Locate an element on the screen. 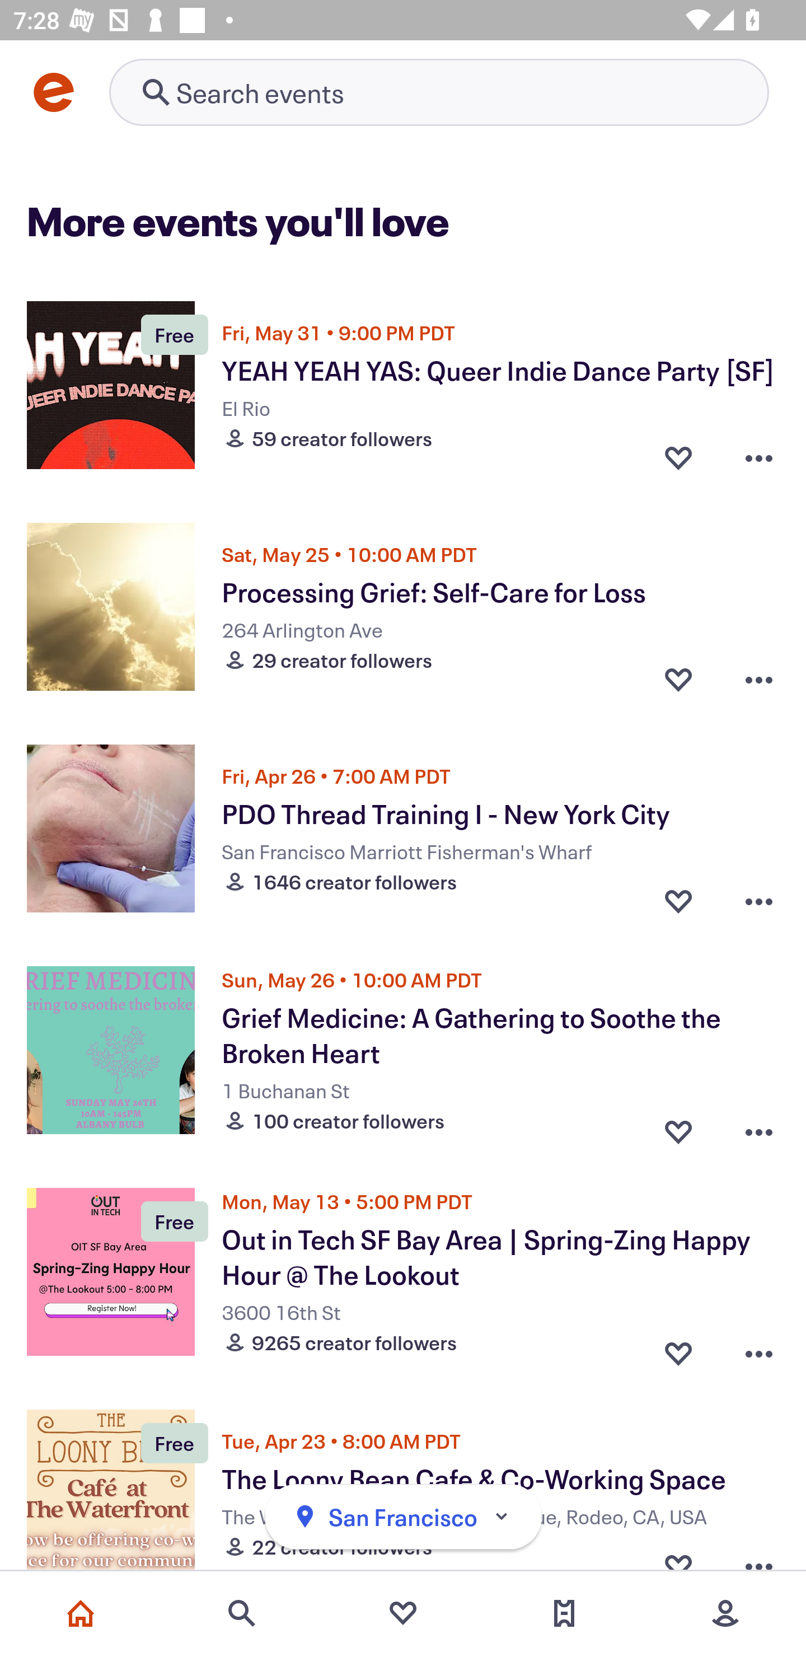 The width and height of the screenshot is (806, 1657). Favorite button is located at coordinates (678, 1348).